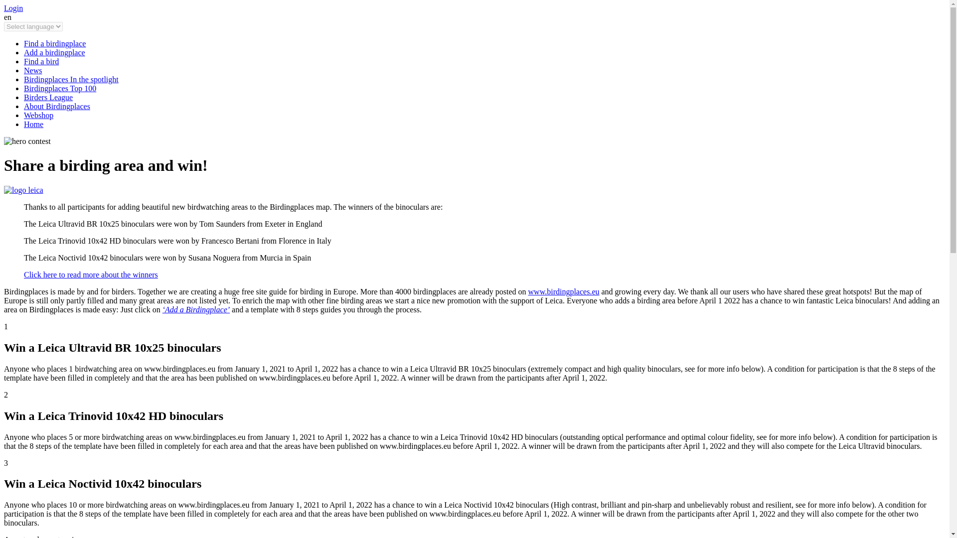  Describe the element at coordinates (91, 275) in the screenshot. I see `Click here to read more about the winners` at that location.